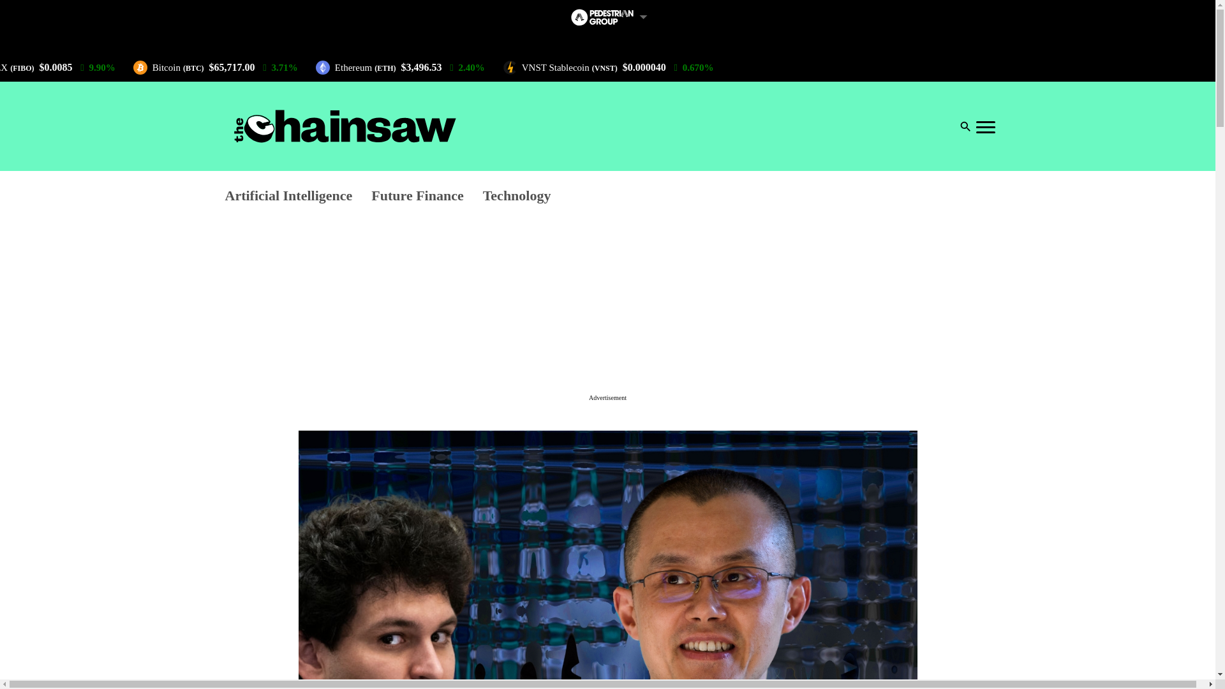 This screenshot has width=1225, height=689. What do you see at coordinates (517, 196) in the screenshot?
I see `Technology` at bounding box center [517, 196].